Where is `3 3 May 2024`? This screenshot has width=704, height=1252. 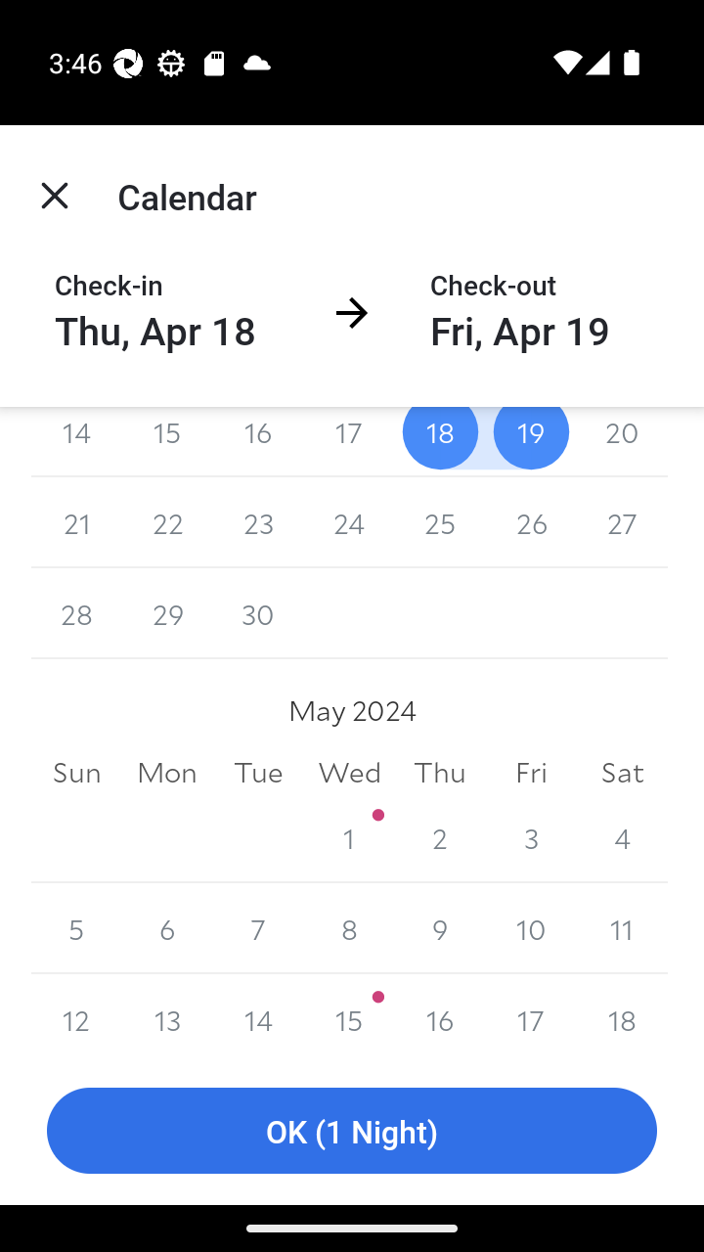
3 3 May 2024 is located at coordinates (530, 837).